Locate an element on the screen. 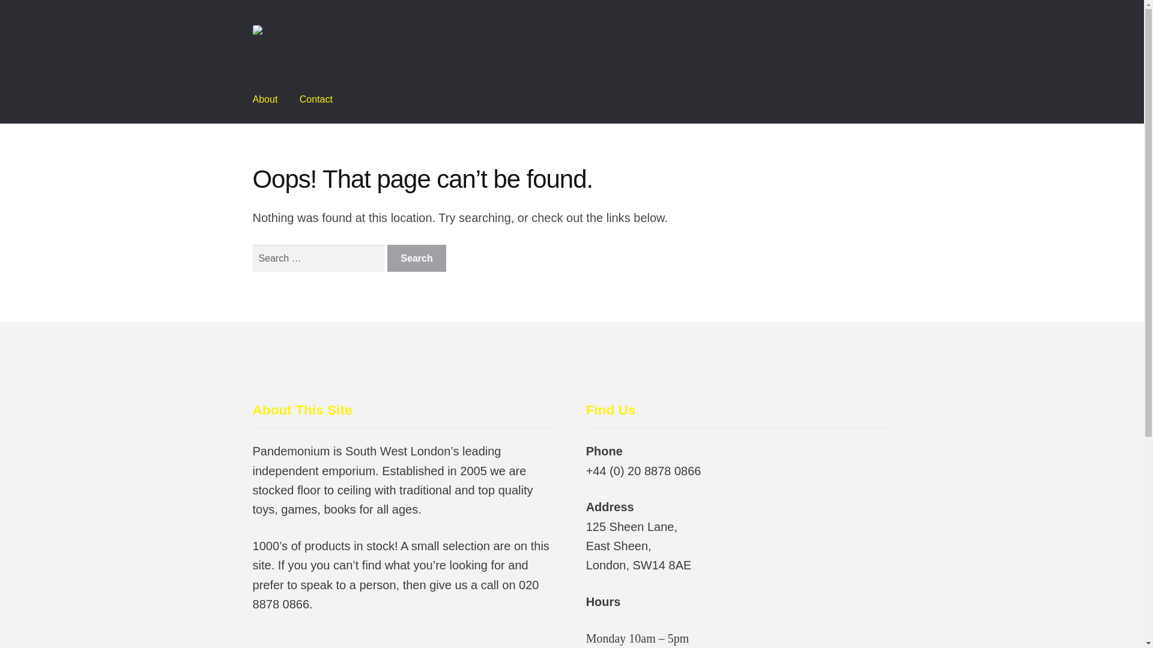 This screenshot has height=648, width=1153. Search is located at coordinates (417, 258).